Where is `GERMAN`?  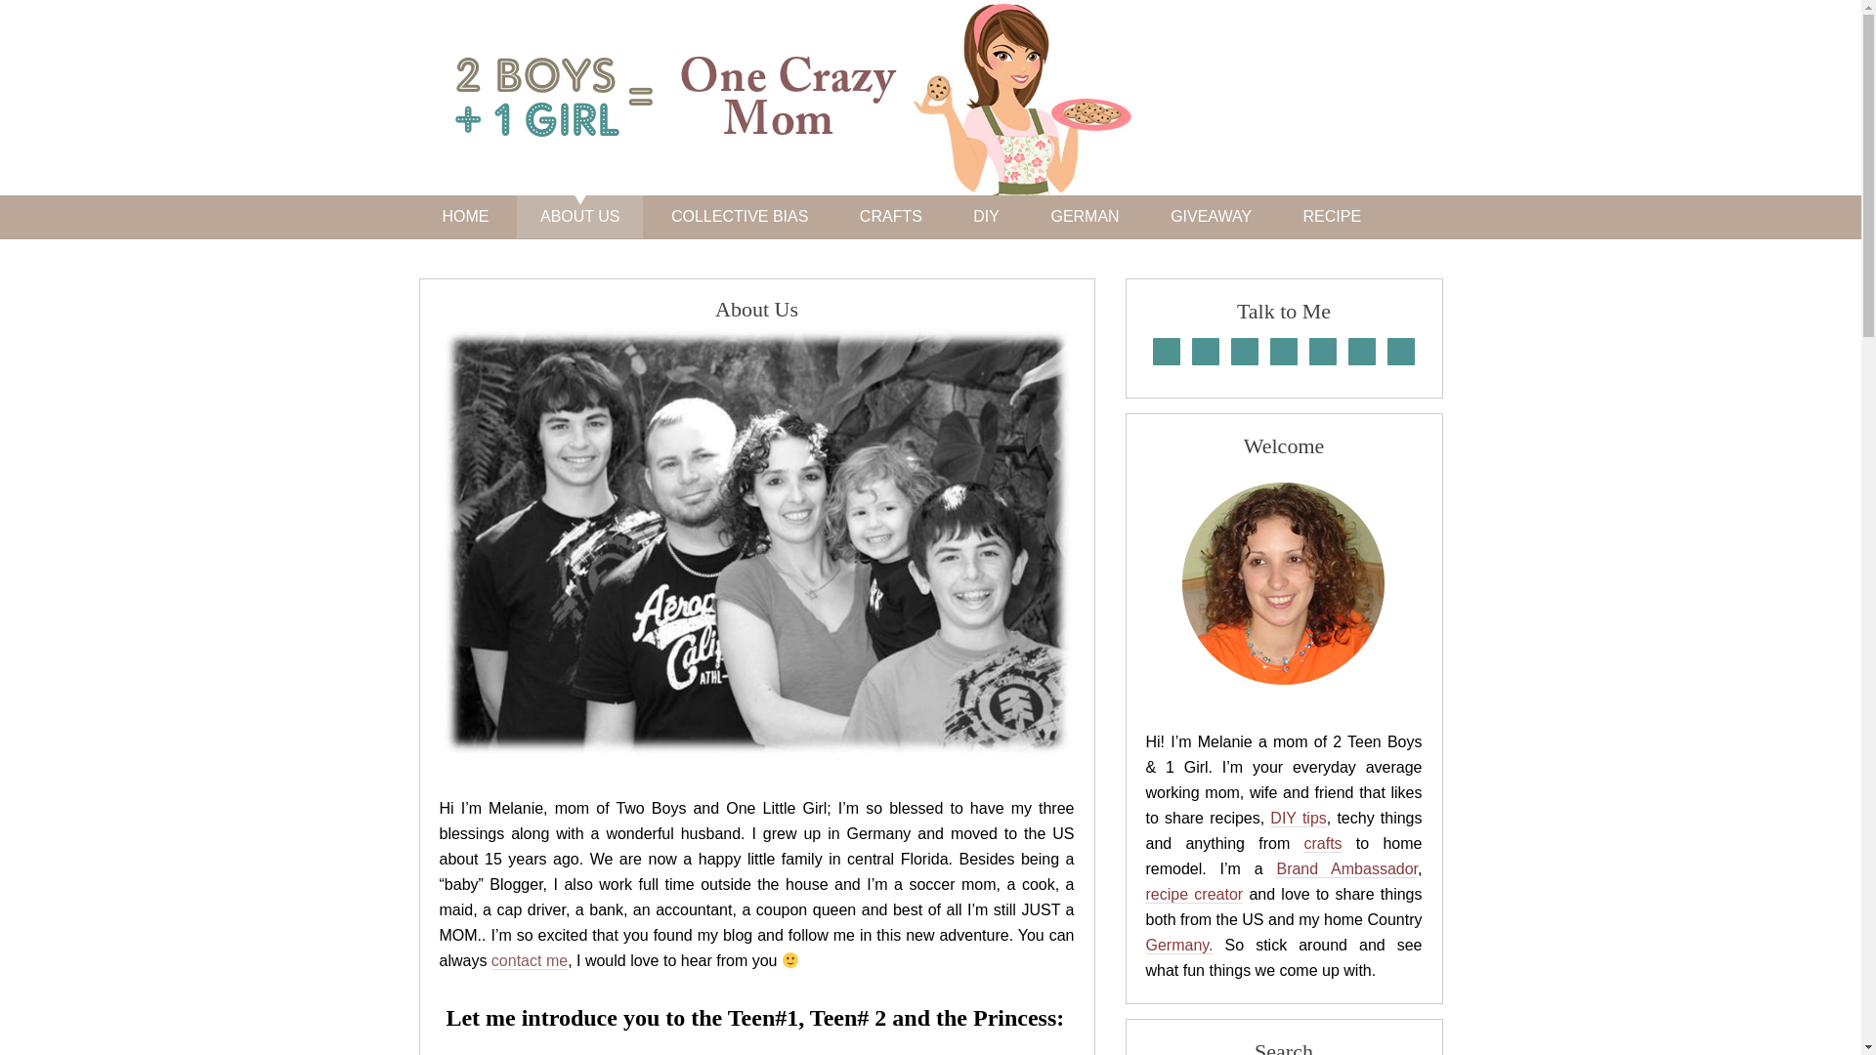 GERMAN is located at coordinates (1085, 217).